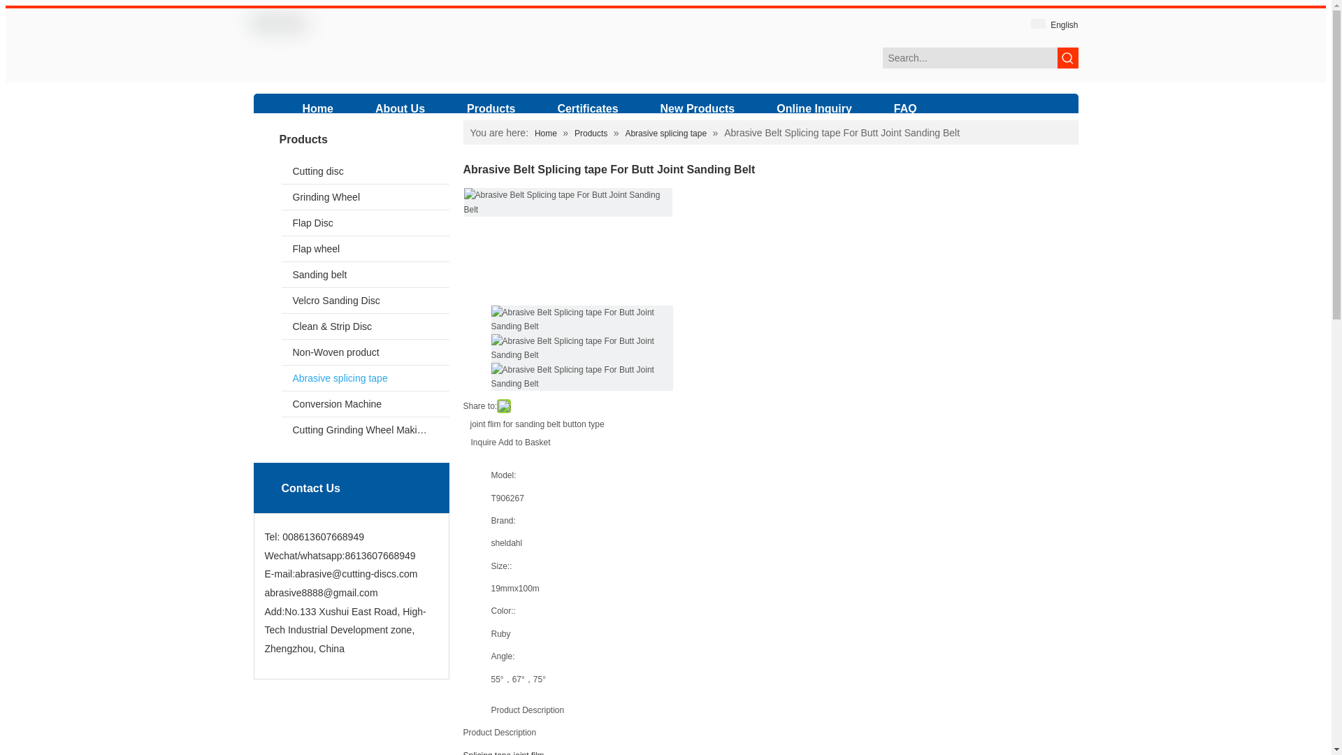 This screenshot has width=1342, height=755. I want to click on Grinding Wheel, so click(364, 197).